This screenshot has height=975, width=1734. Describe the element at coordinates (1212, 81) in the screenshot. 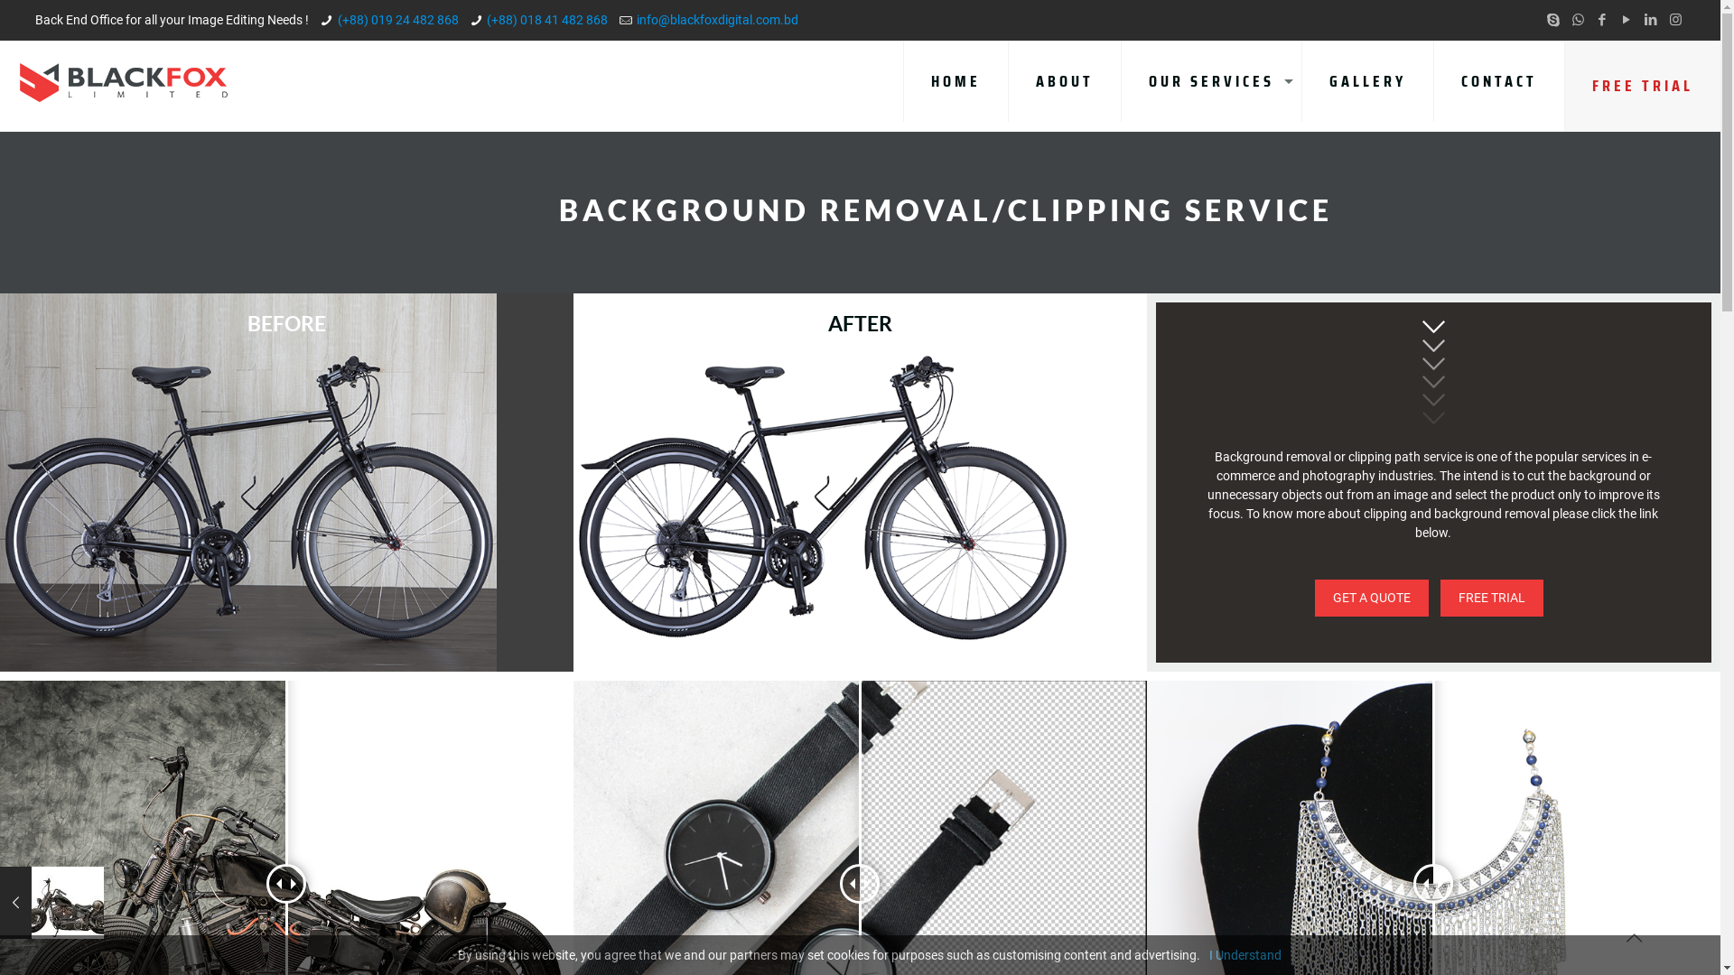

I see `OUR SERVICES` at that location.